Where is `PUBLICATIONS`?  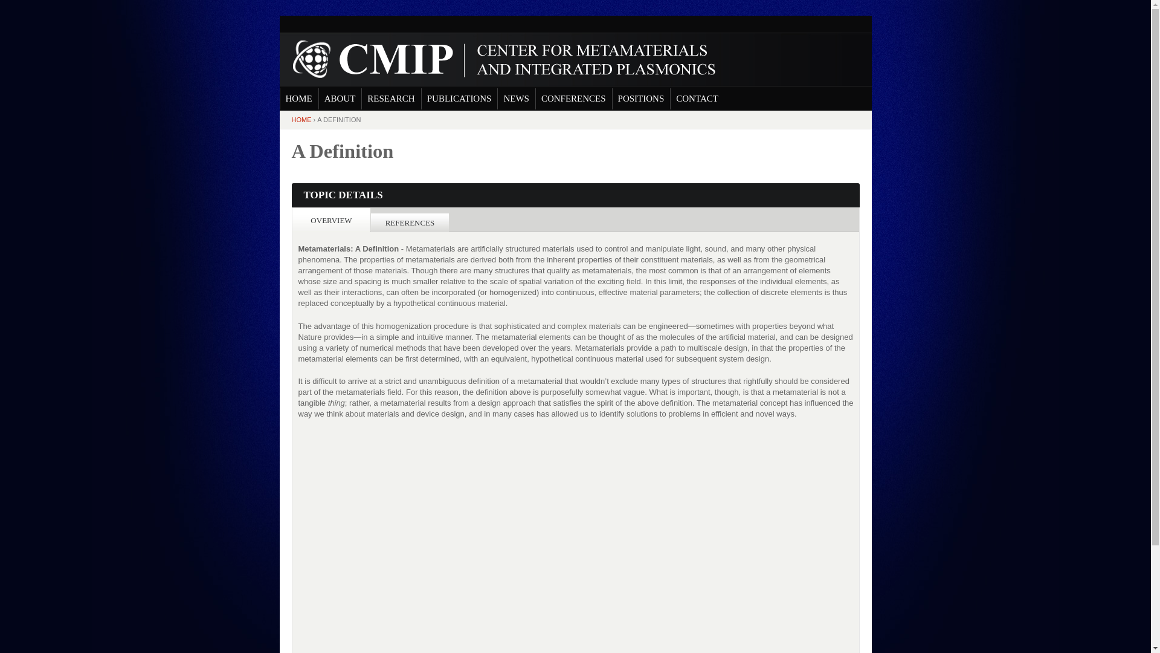 PUBLICATIONS is located at coordinates (459, 99).